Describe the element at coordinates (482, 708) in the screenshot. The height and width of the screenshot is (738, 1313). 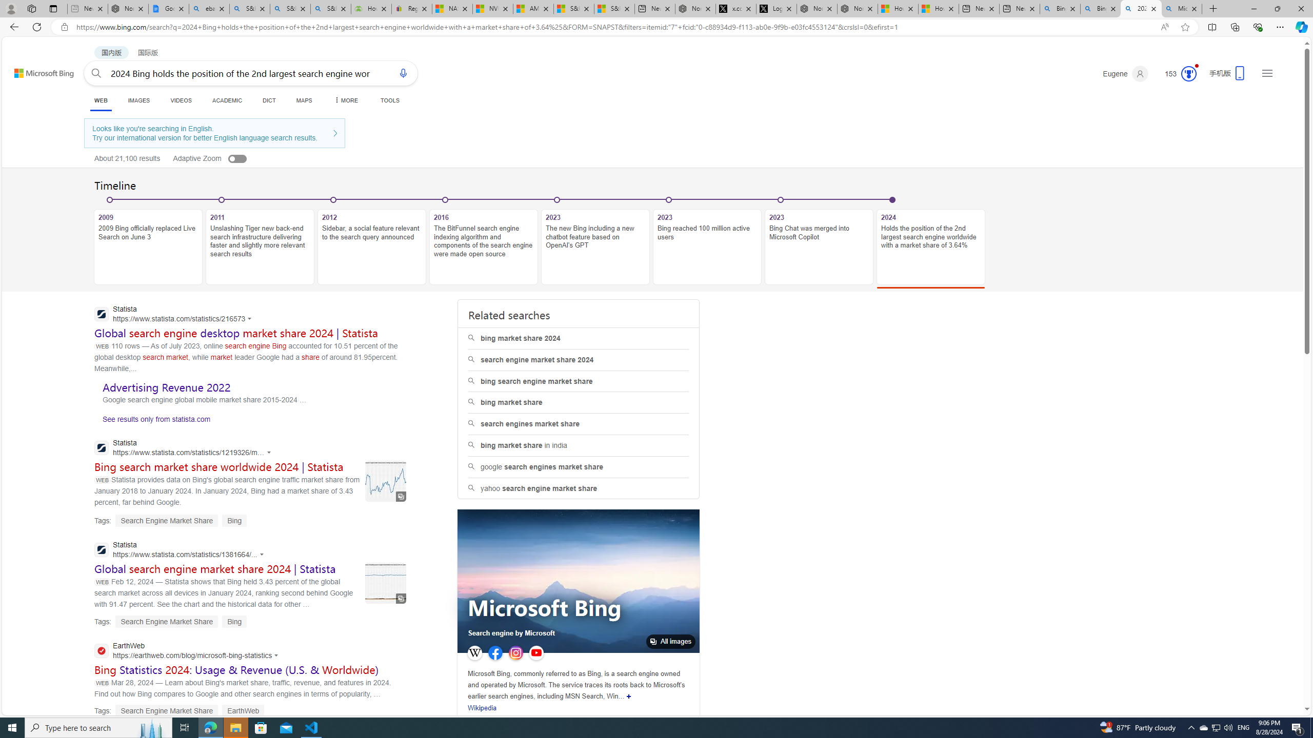
I see `Wikipedia` at that location.